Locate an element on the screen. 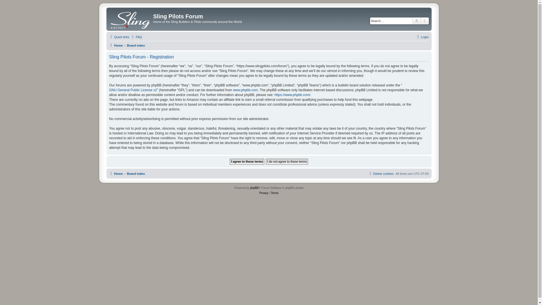  FAQ is located at coordinates (136, 37).